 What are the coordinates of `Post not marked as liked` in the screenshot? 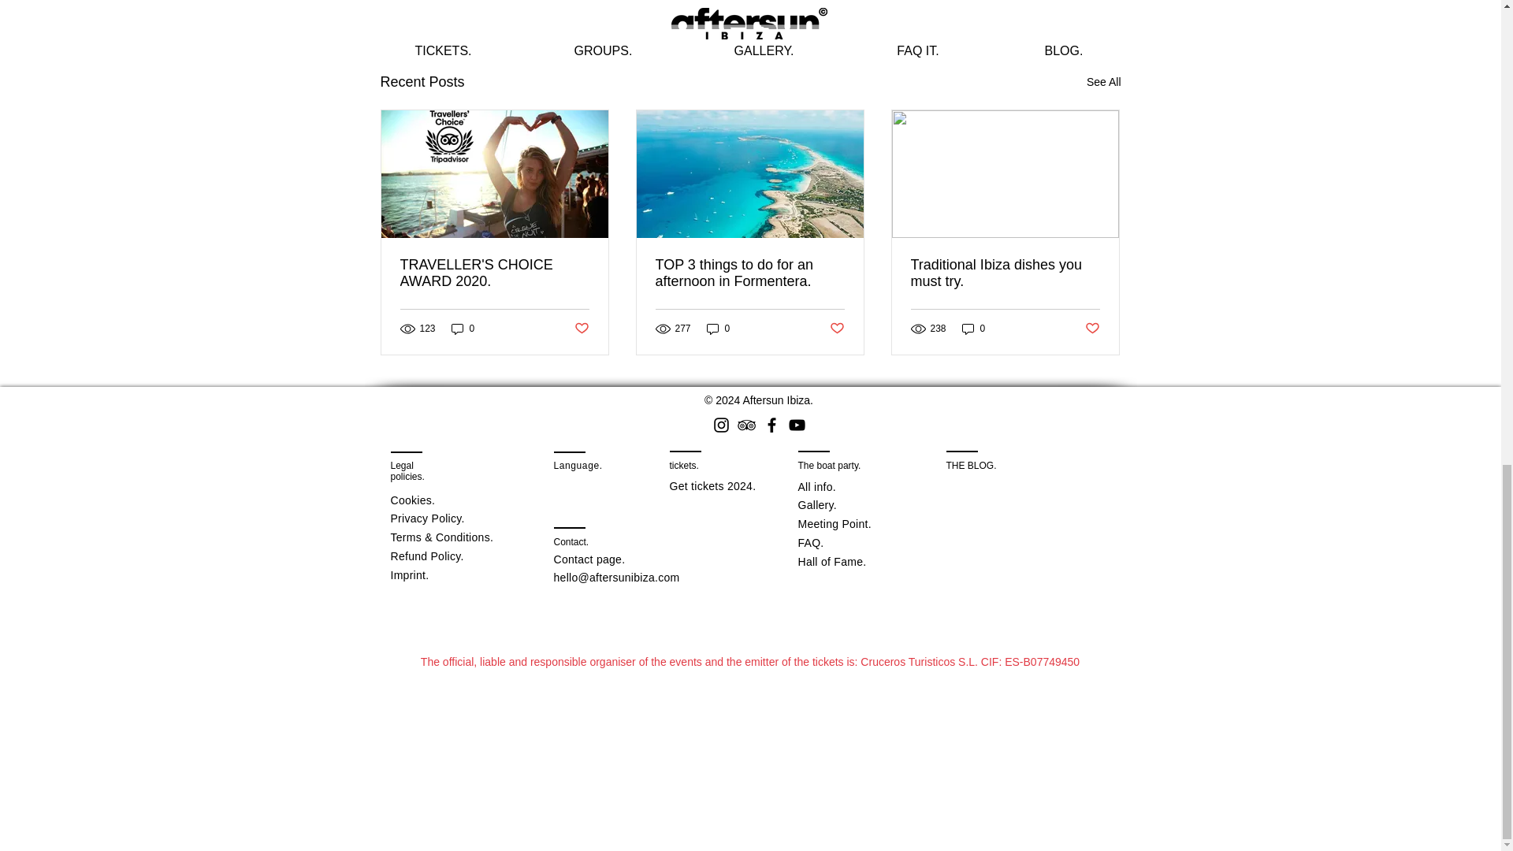 It's located at (580, 329).